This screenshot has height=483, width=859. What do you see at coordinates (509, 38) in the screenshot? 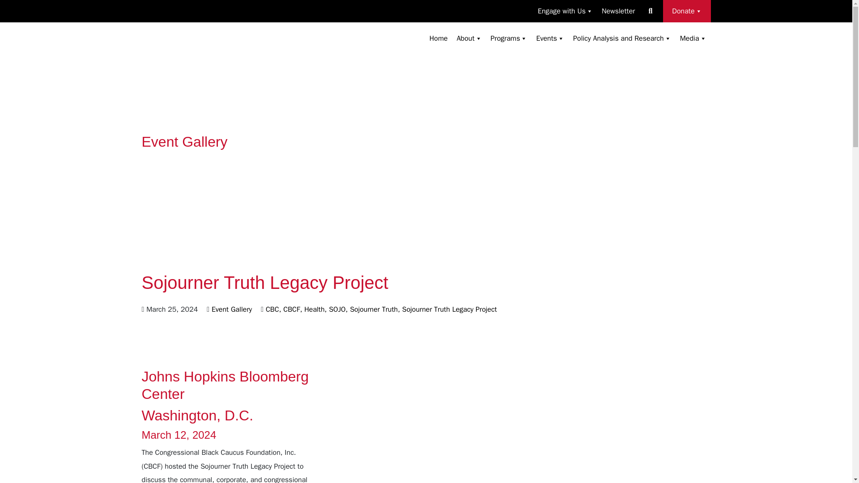
I see `Programs` at bounding box center [509, 38].